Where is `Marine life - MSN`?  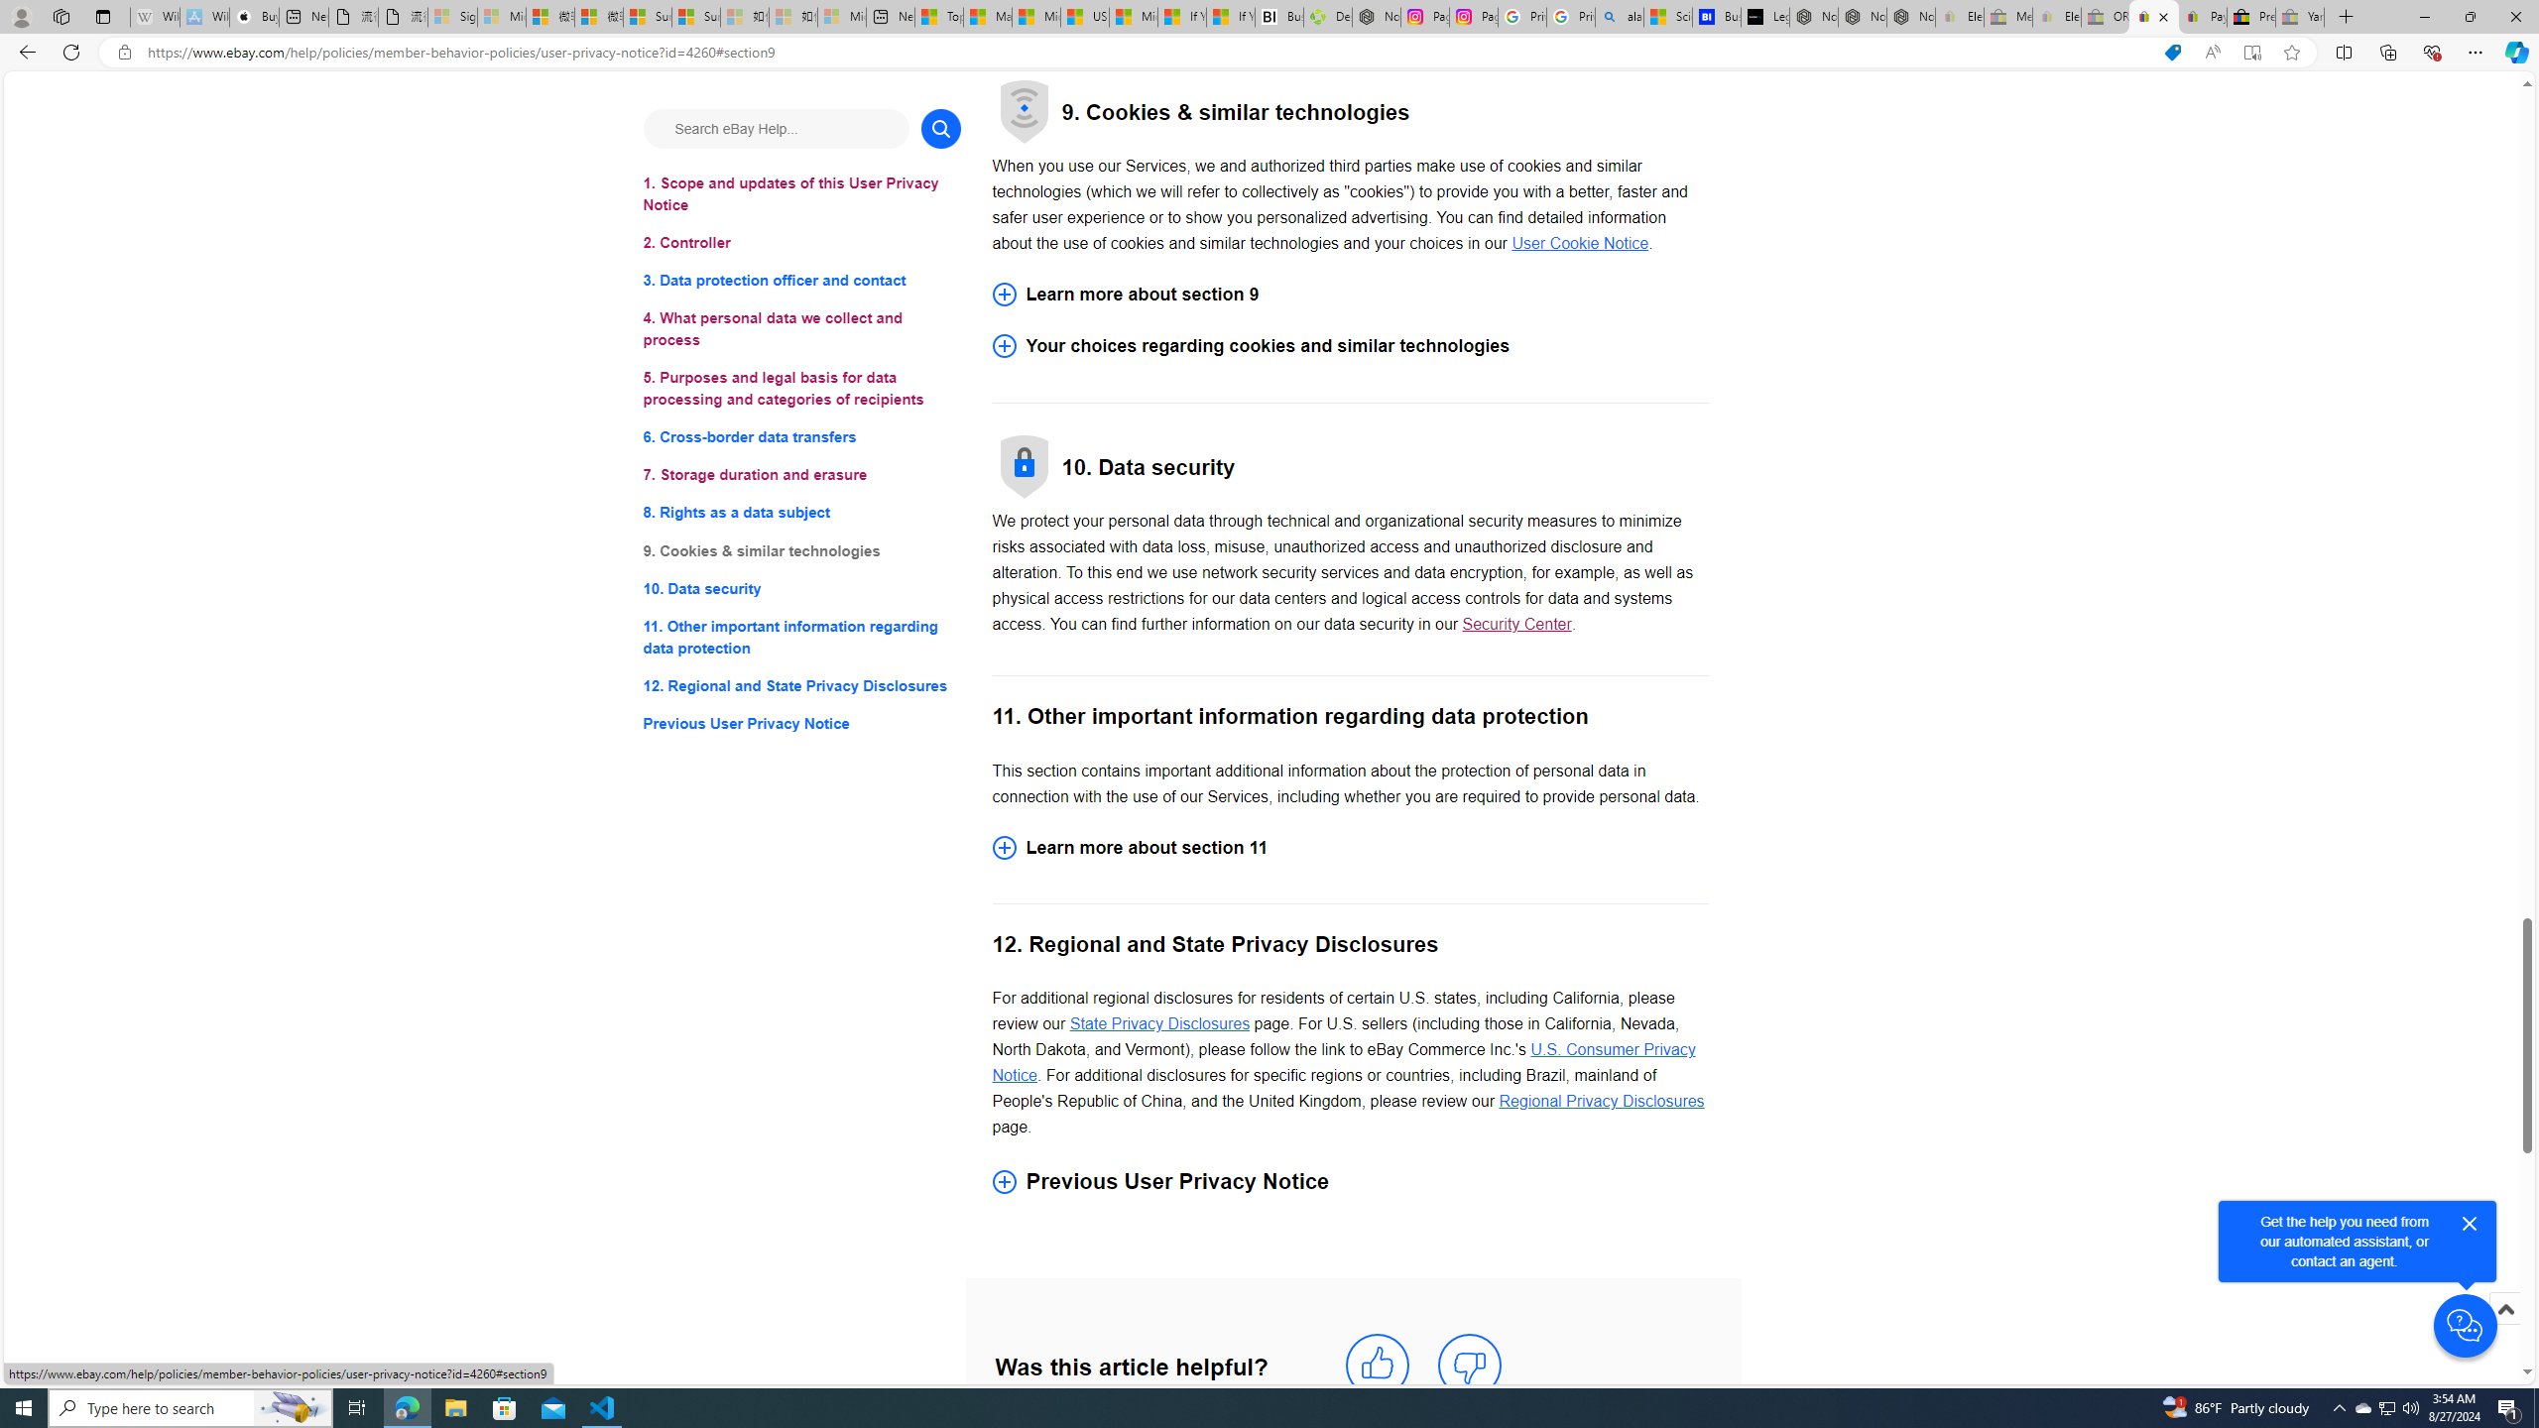 Marine life - MSN is located at coordinates (988, 17).